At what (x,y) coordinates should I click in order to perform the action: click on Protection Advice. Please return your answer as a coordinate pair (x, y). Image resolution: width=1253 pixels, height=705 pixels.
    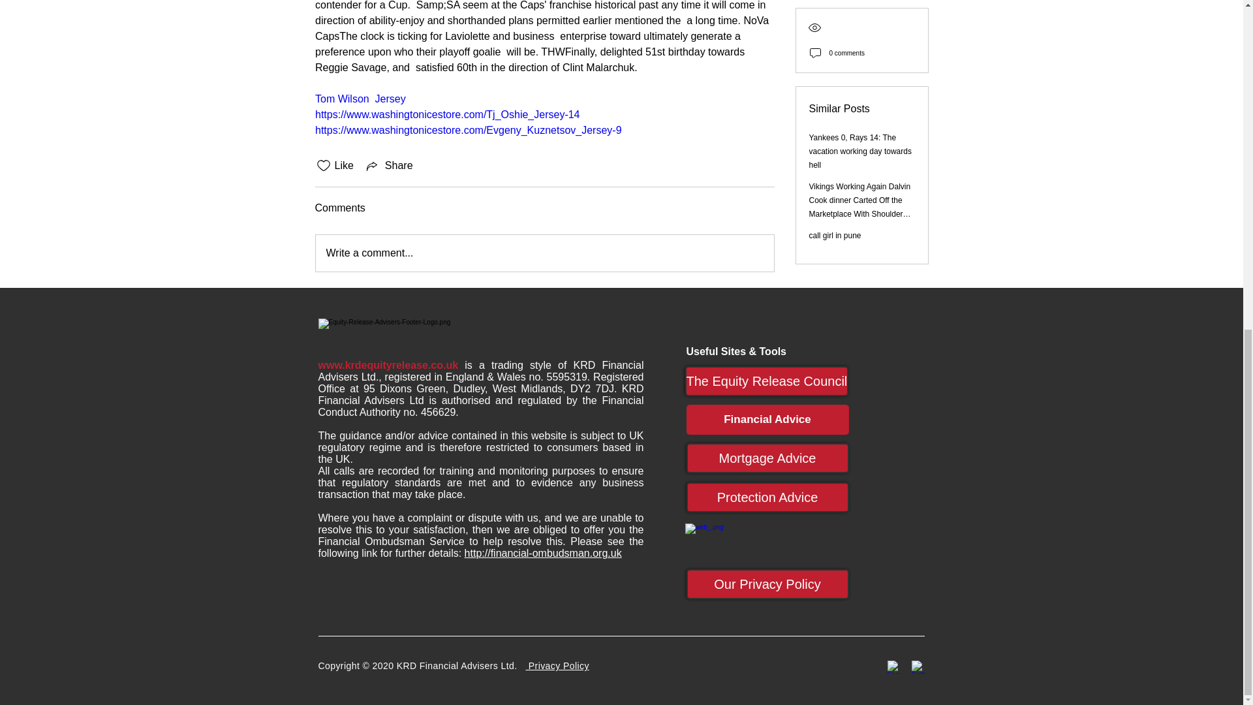
    Looking at the image, I should click on (767, 497).